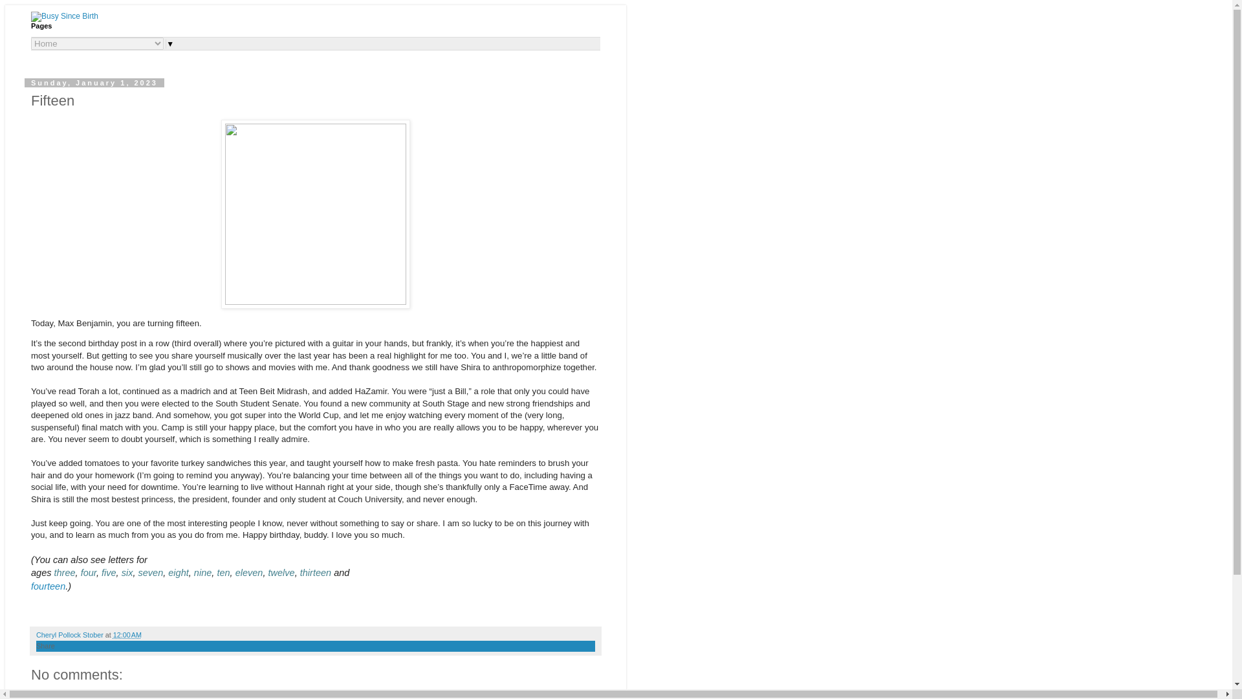 The height and width of the screenshot is (699, 1242). What do you see at coordinates (84, 696) in the screenshot?
I see `Post a Comment` at bounding box center [84, 696].